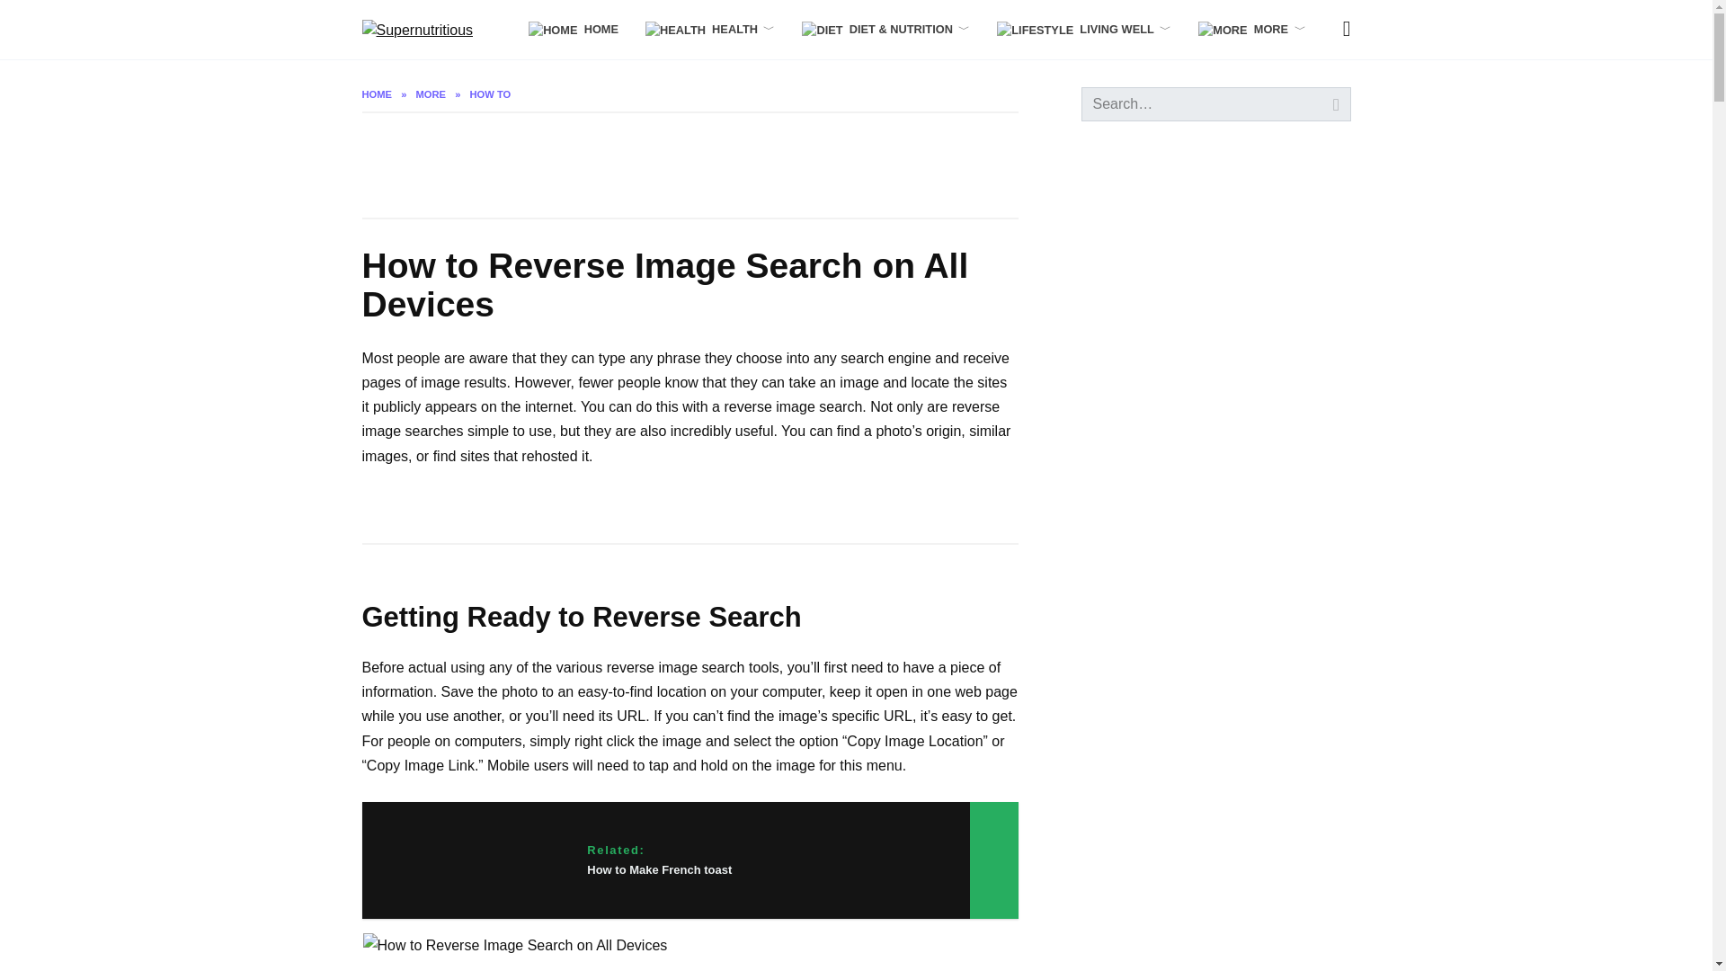 Image resolution: width=1726 pixels, height=971 pixels. What do you see at coordinates (1251, 29) in the screenshot?
I see `  MORE` at bounding box center [1251, 29].